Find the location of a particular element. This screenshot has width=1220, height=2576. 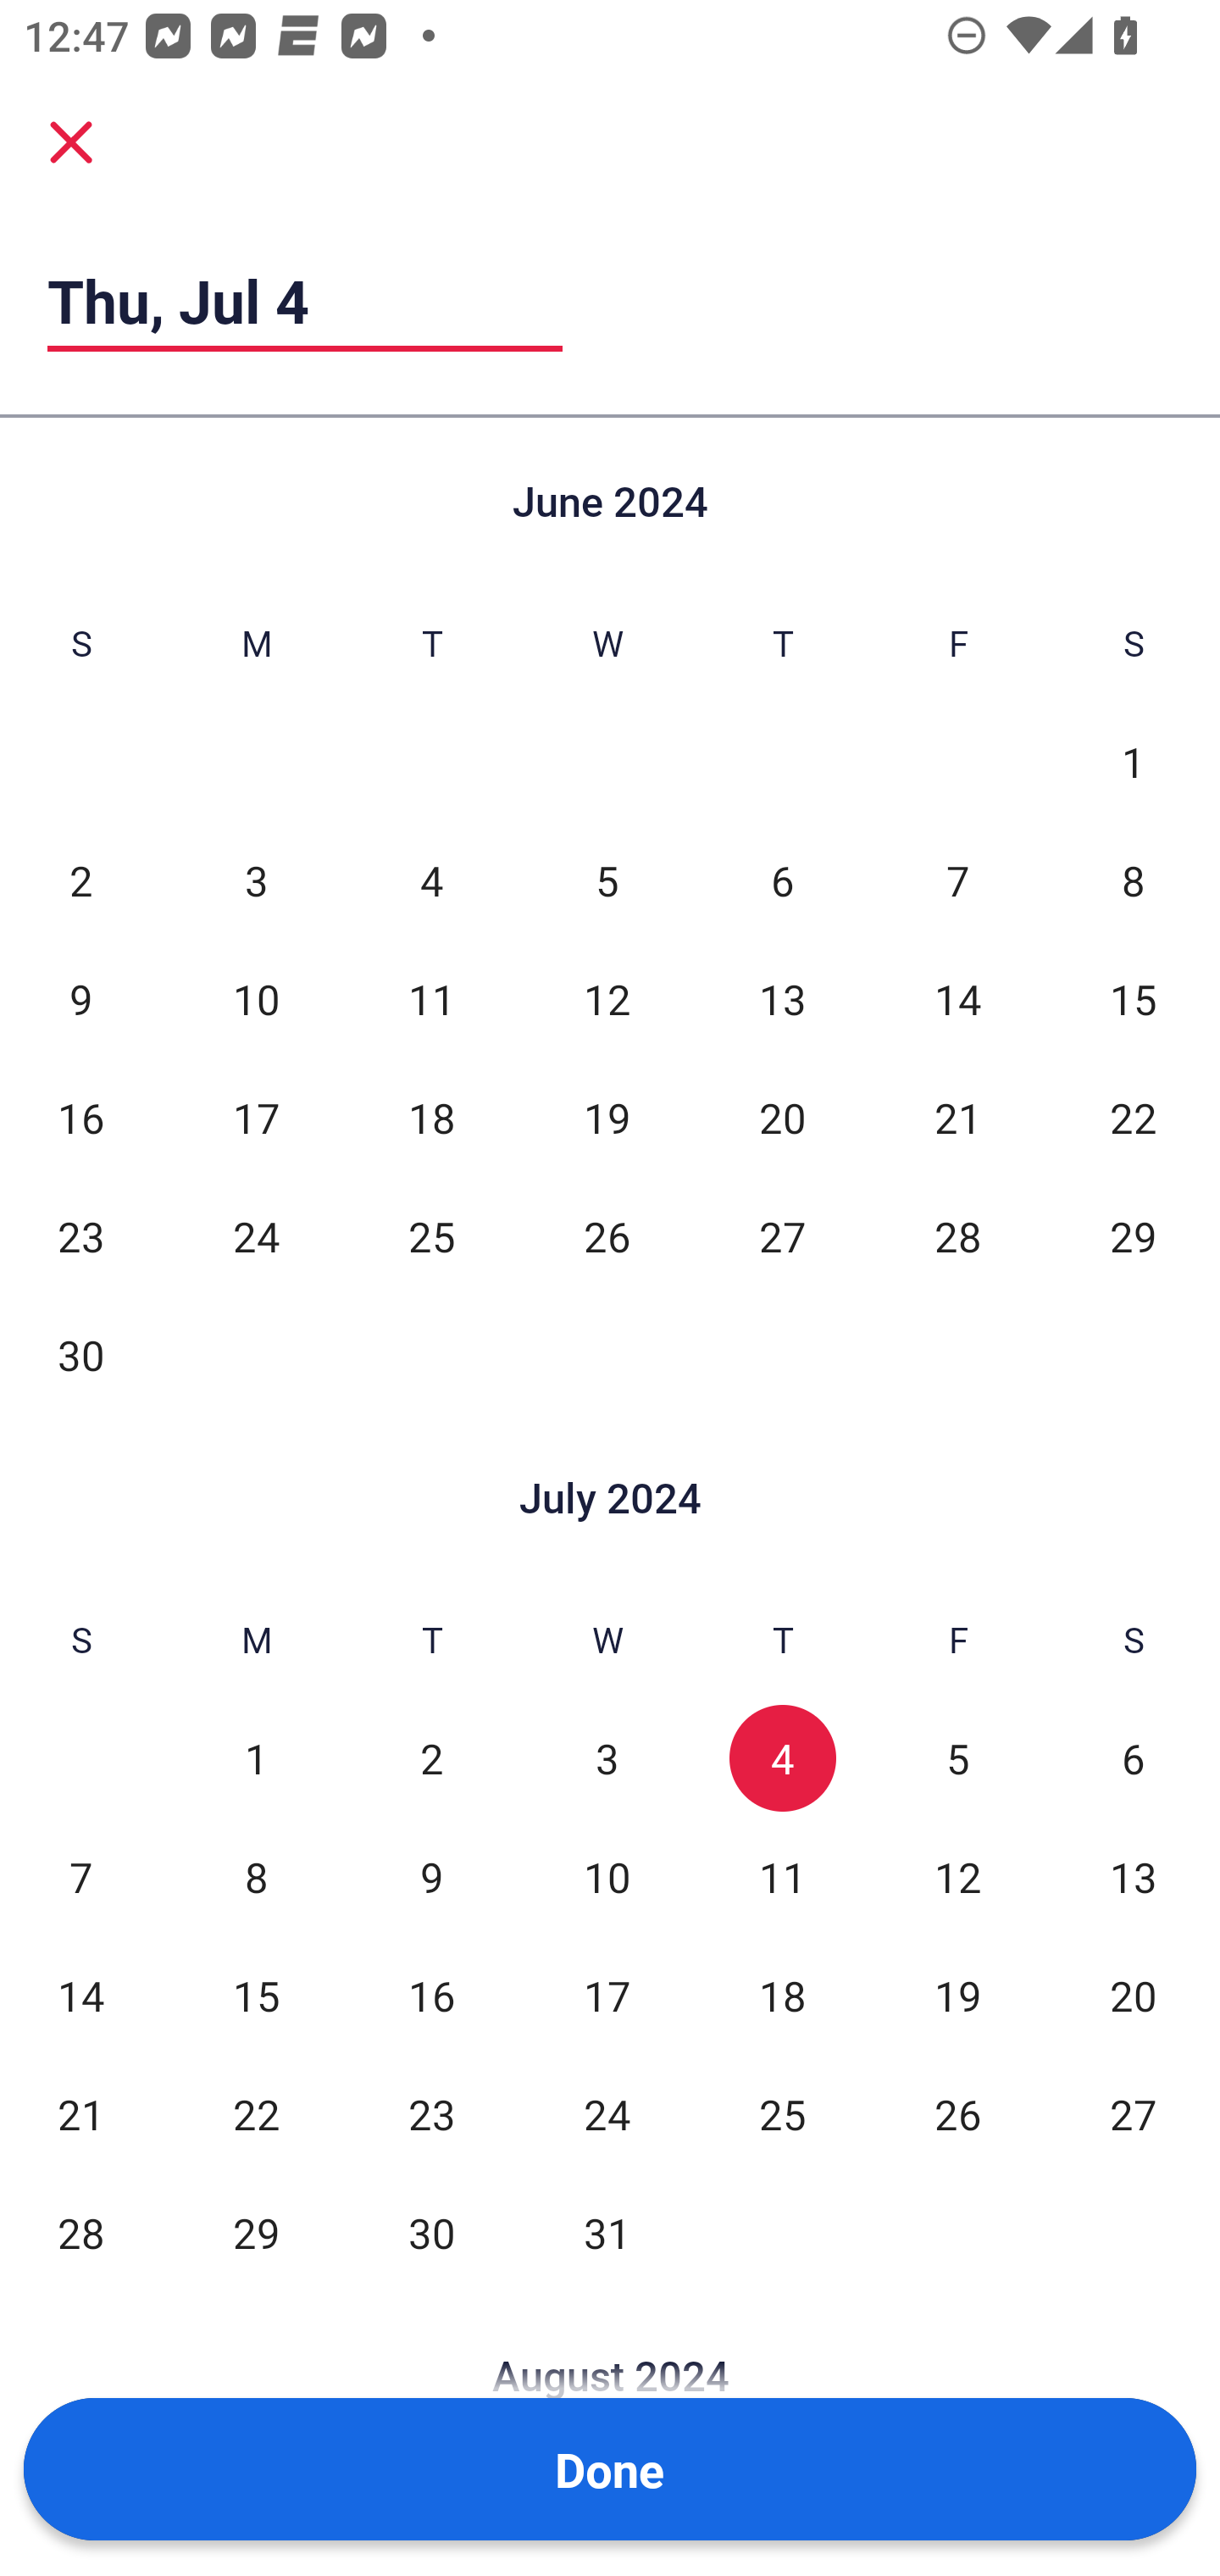

11 Thu, Jul 11, Not Selected is located at coordinates (782, 1878).